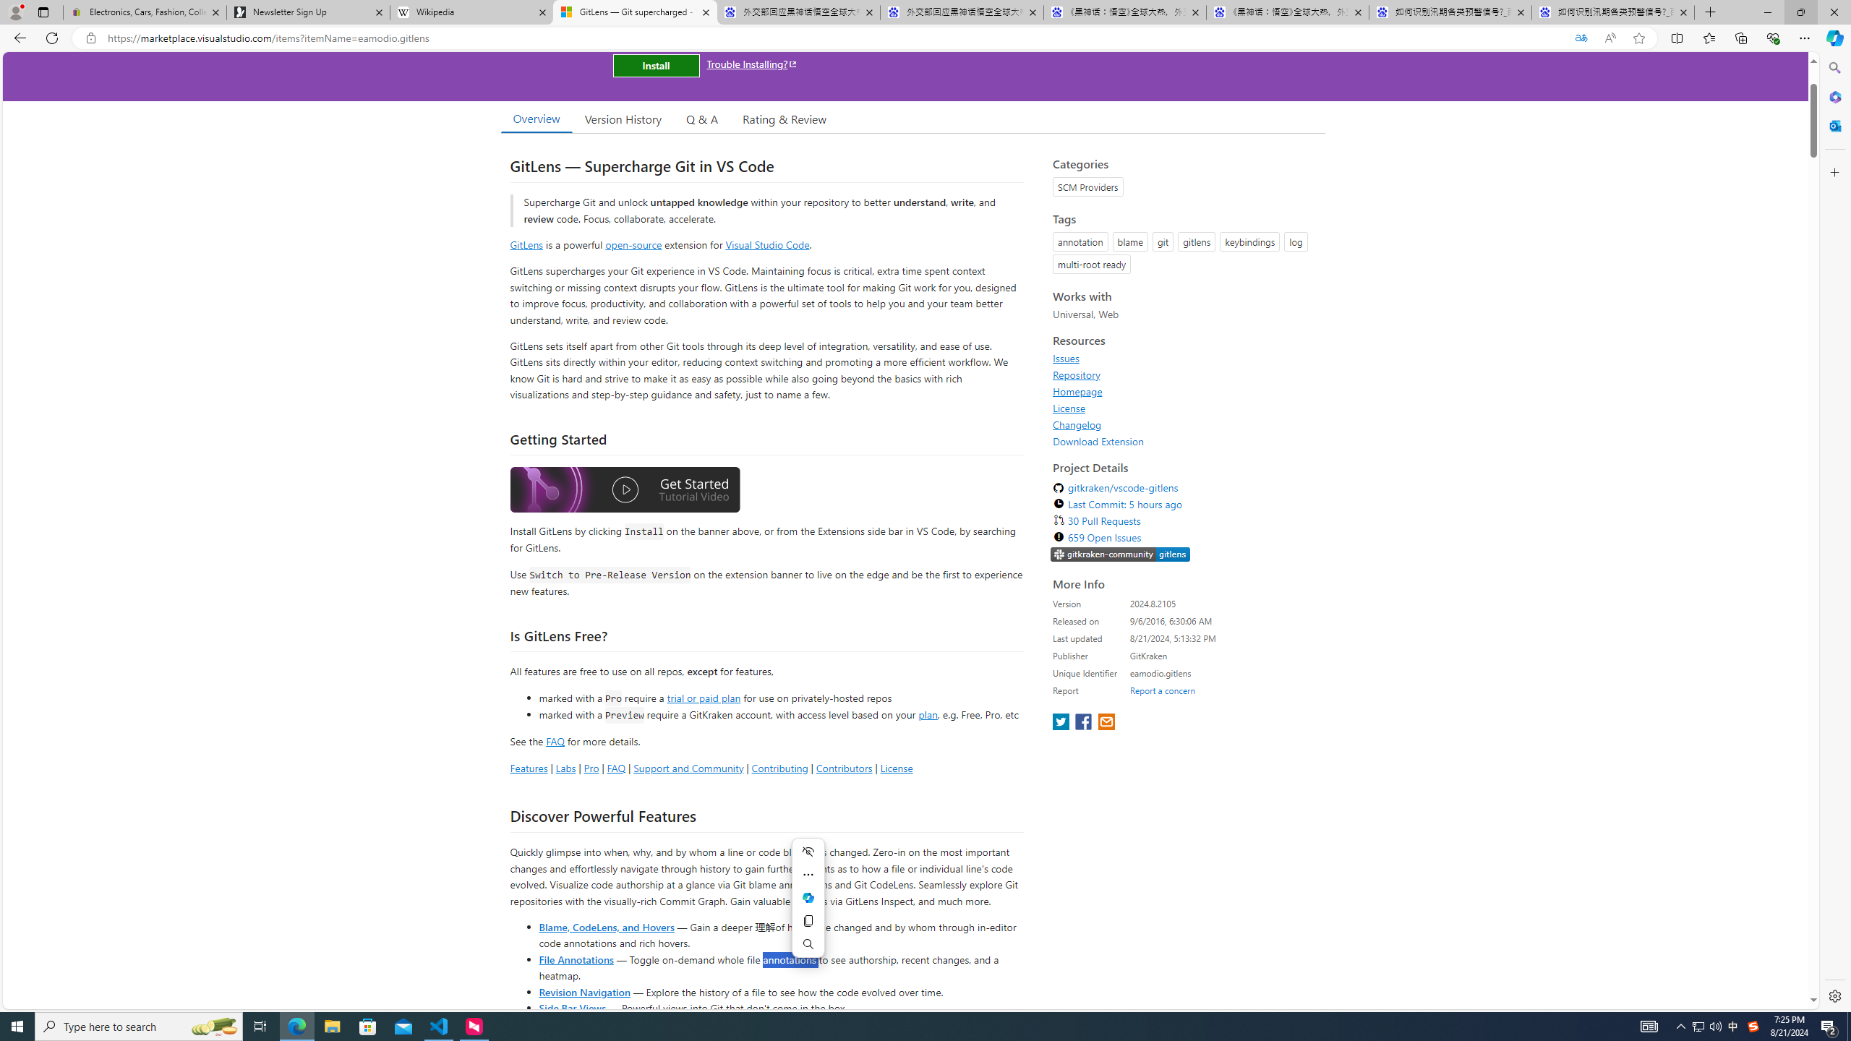  What do you see at coordinates (633, 244) in the screenshot?
I see `open-source` at bounding box center [633, 244].